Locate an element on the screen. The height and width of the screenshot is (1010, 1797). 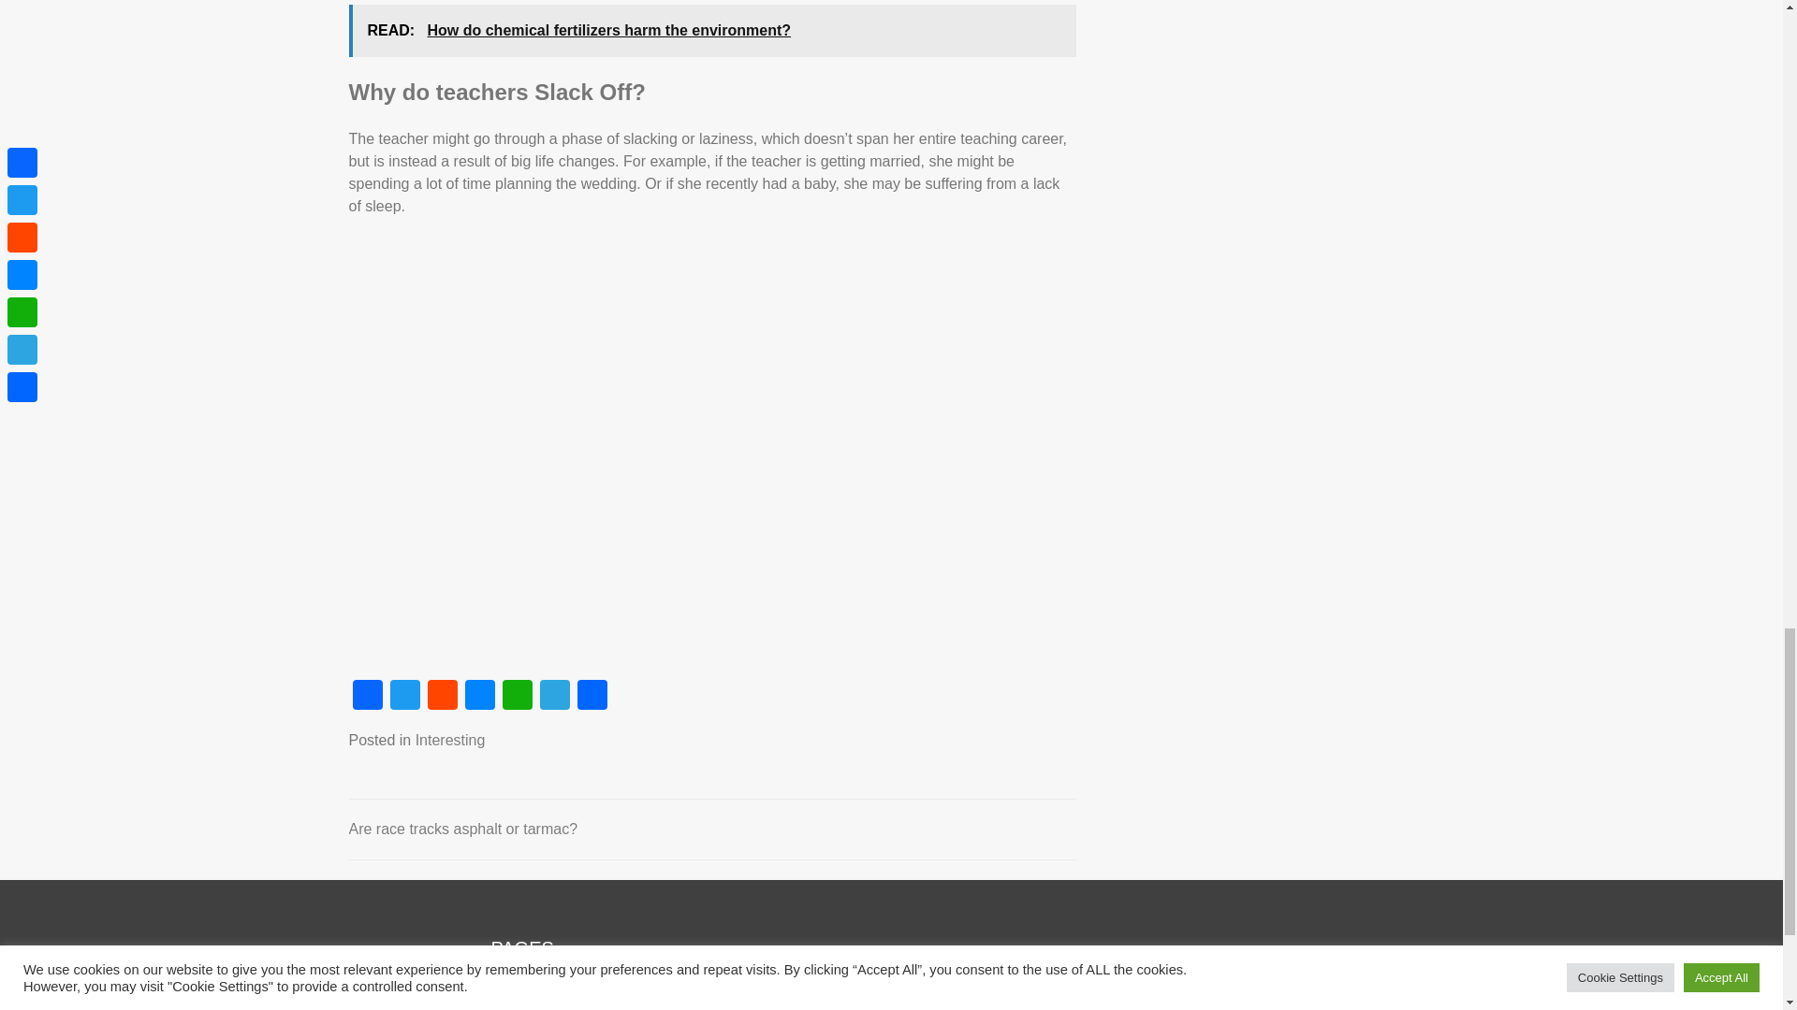
Interesting is located at coordinates (449, 741).